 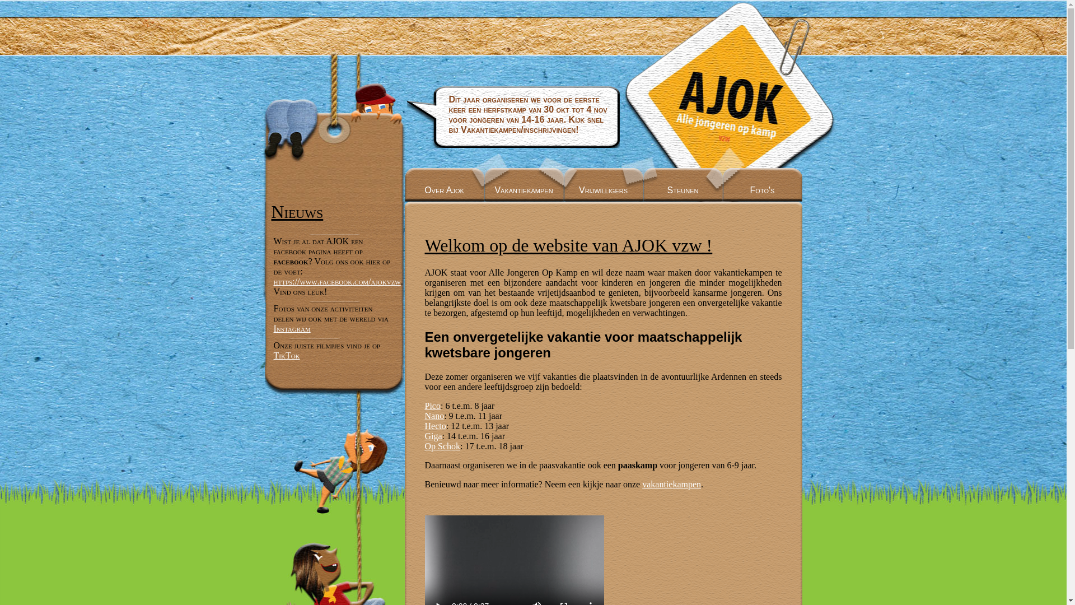 I want to click on vakantiekampen, so click(x=672, y=484).